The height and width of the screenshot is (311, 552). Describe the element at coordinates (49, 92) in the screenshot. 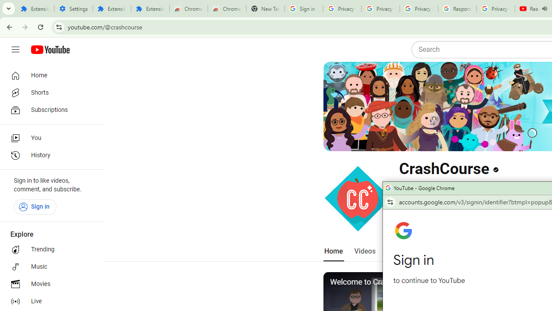

I see `Shorts` at that location.